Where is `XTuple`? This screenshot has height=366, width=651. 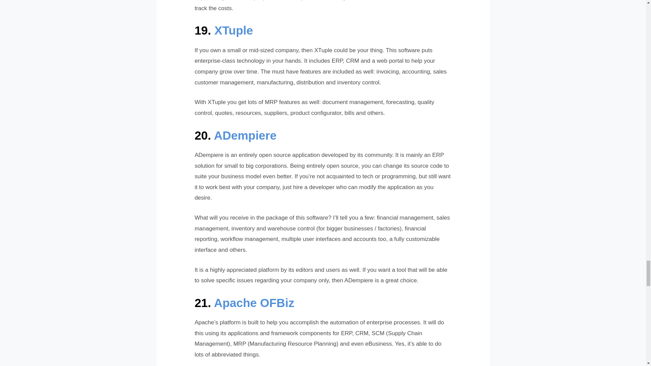 XTuple is located at coordinates (233, 30).